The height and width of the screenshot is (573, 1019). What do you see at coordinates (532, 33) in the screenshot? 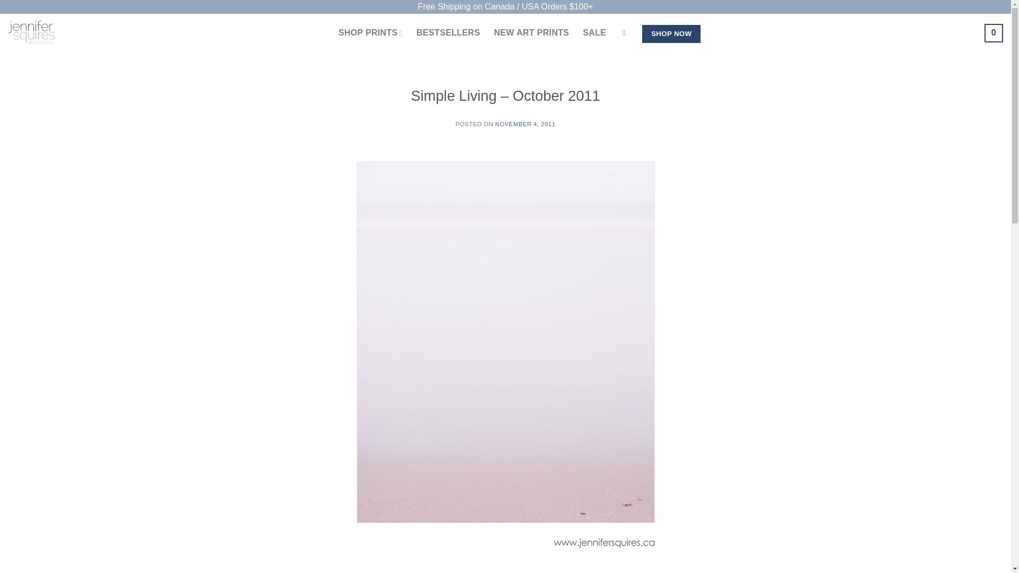
I see `NEW ART PRINTS` at bounding box center [532, 33].